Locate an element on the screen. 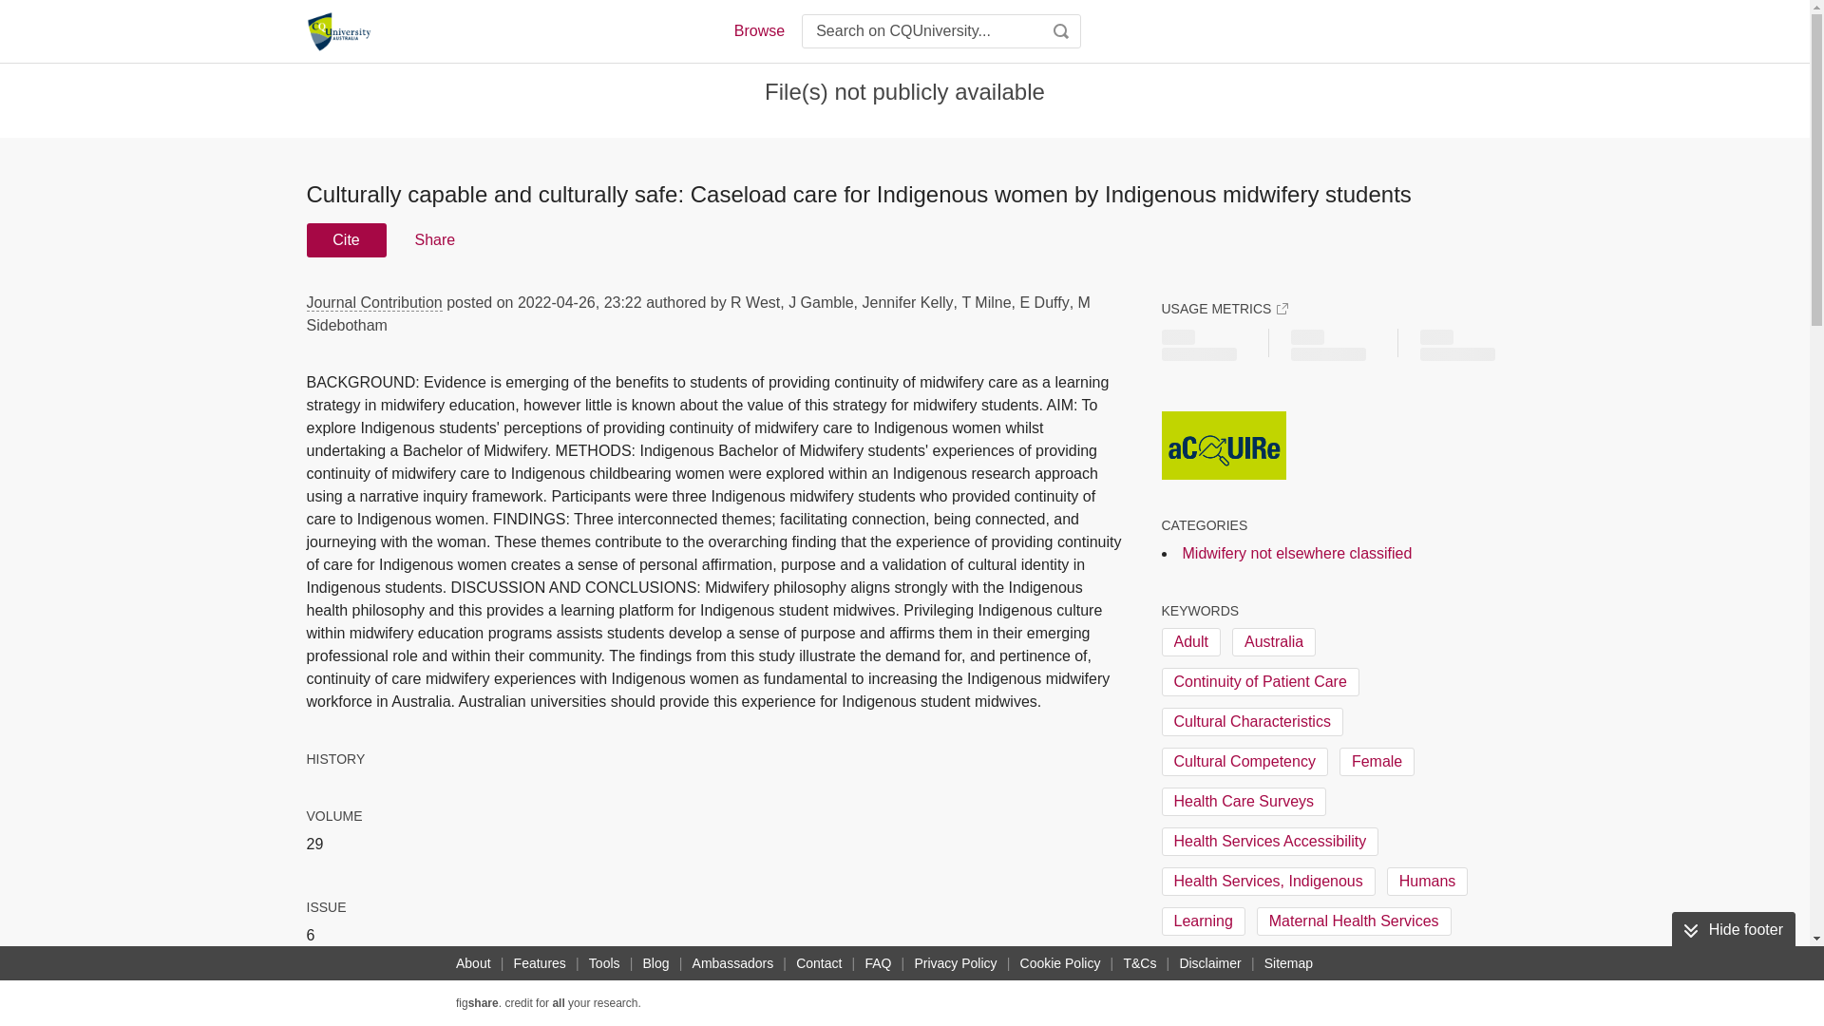 This screenshot has height=1026, width=1824. Browse is located at coordinates (758, 30).